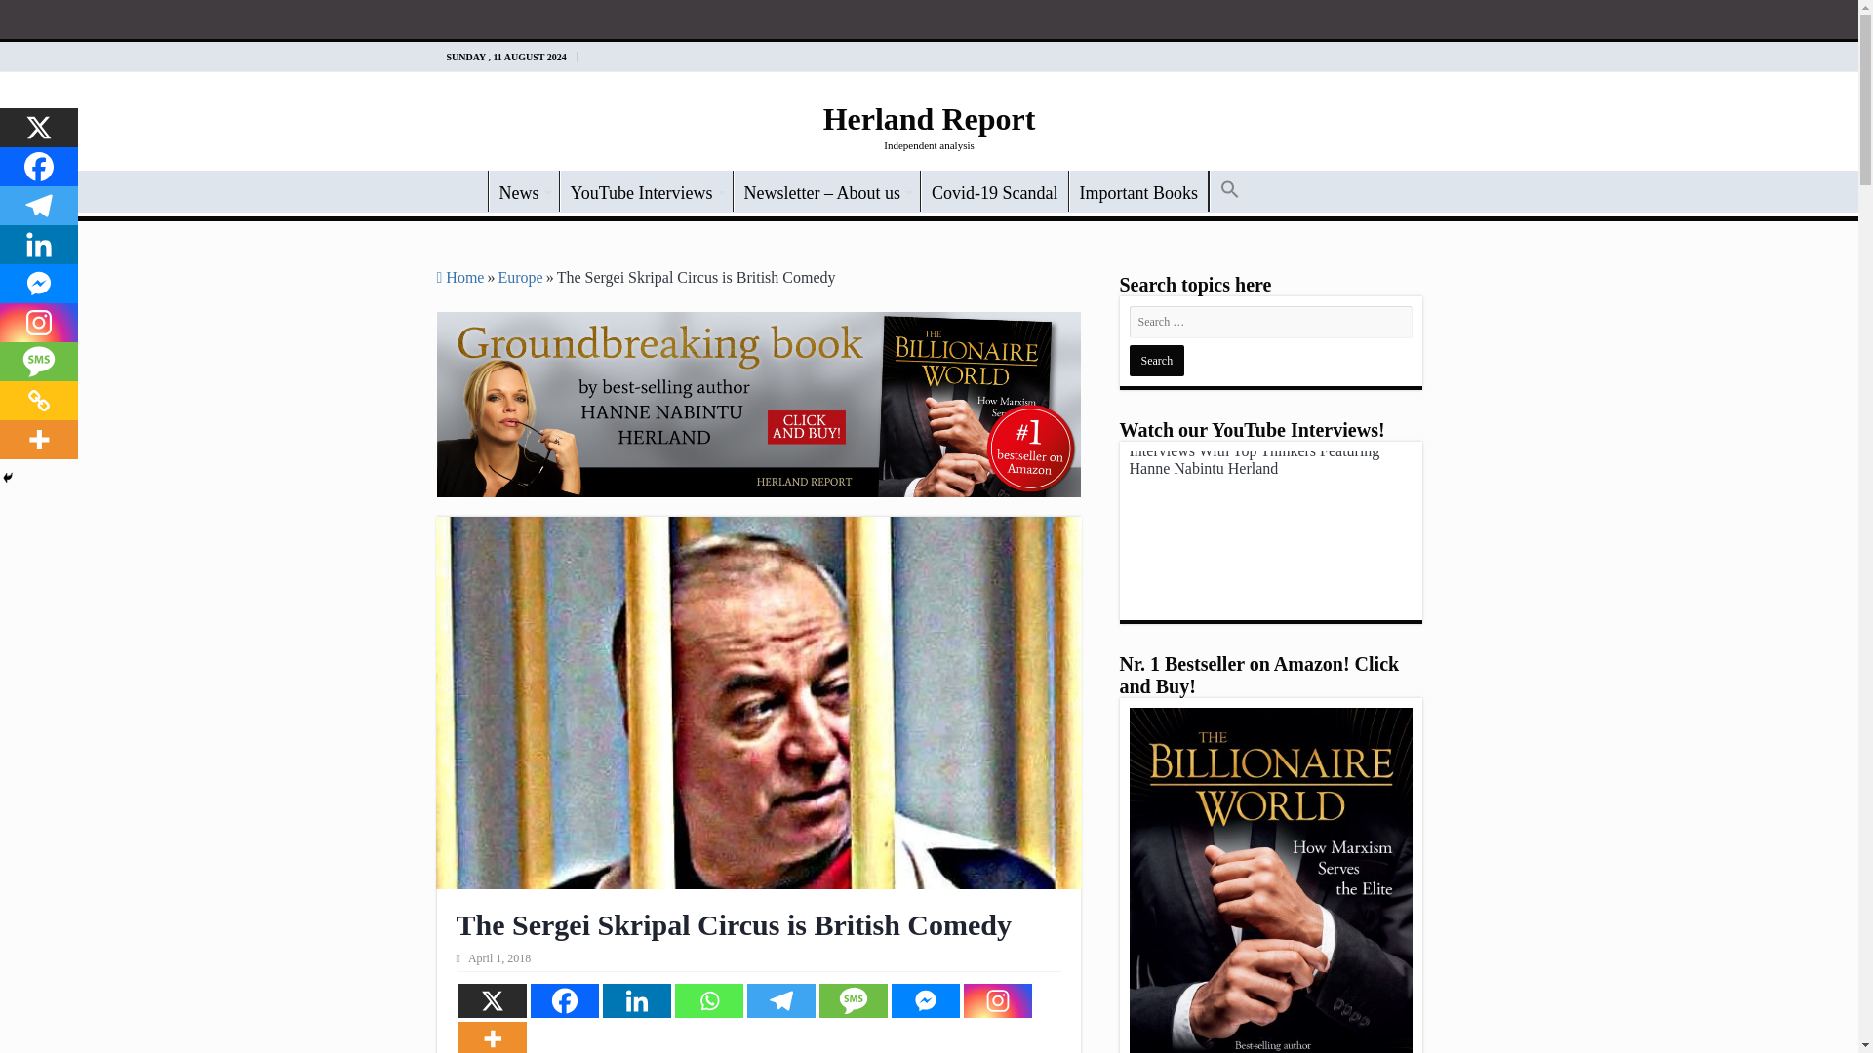  Describe the element at coordinates (997, 1000) in the screenshot. I see `Instagram` at that location.